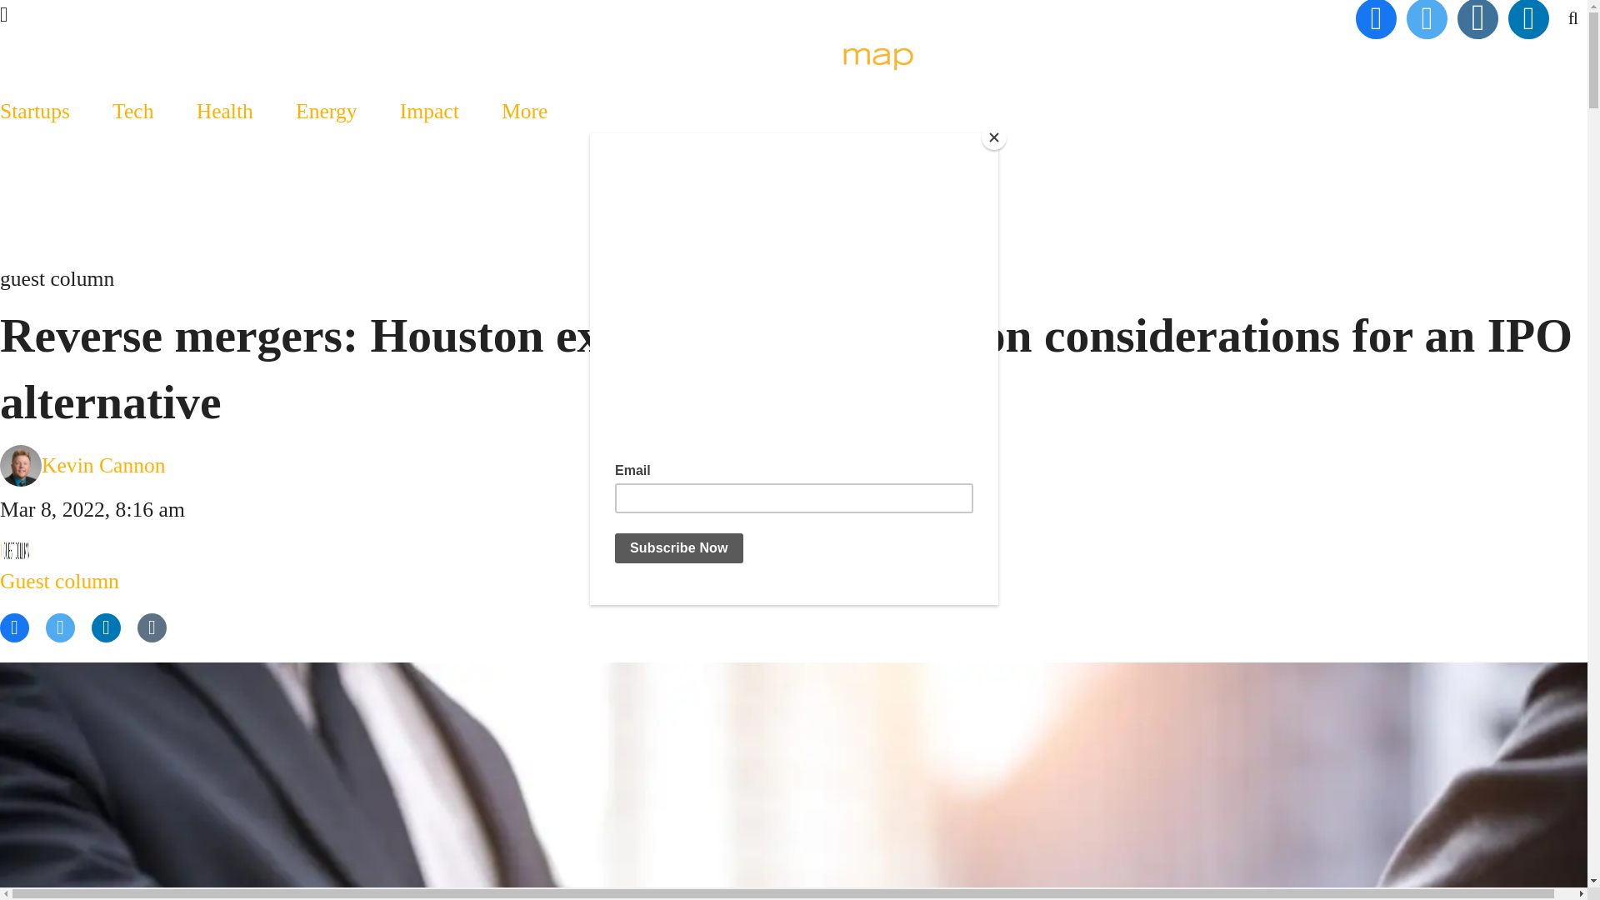 This screenshot has width=1600, height=900. What do you see at coordinates (59, 565) in the screenshot?
I see `Guest column` at bounding box center [59, 565].